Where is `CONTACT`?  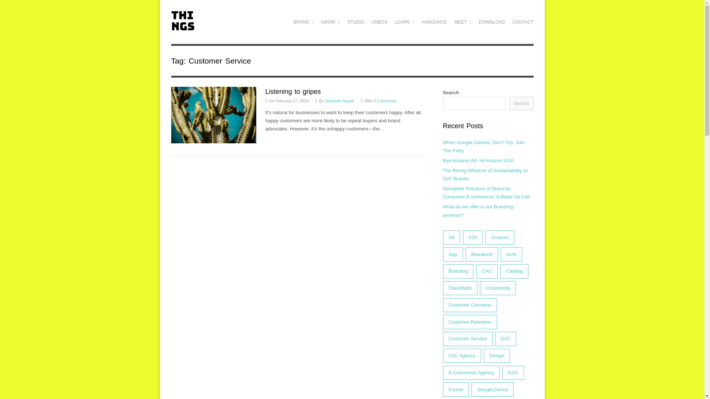
CONTACT is located at coordinates (522, 22).